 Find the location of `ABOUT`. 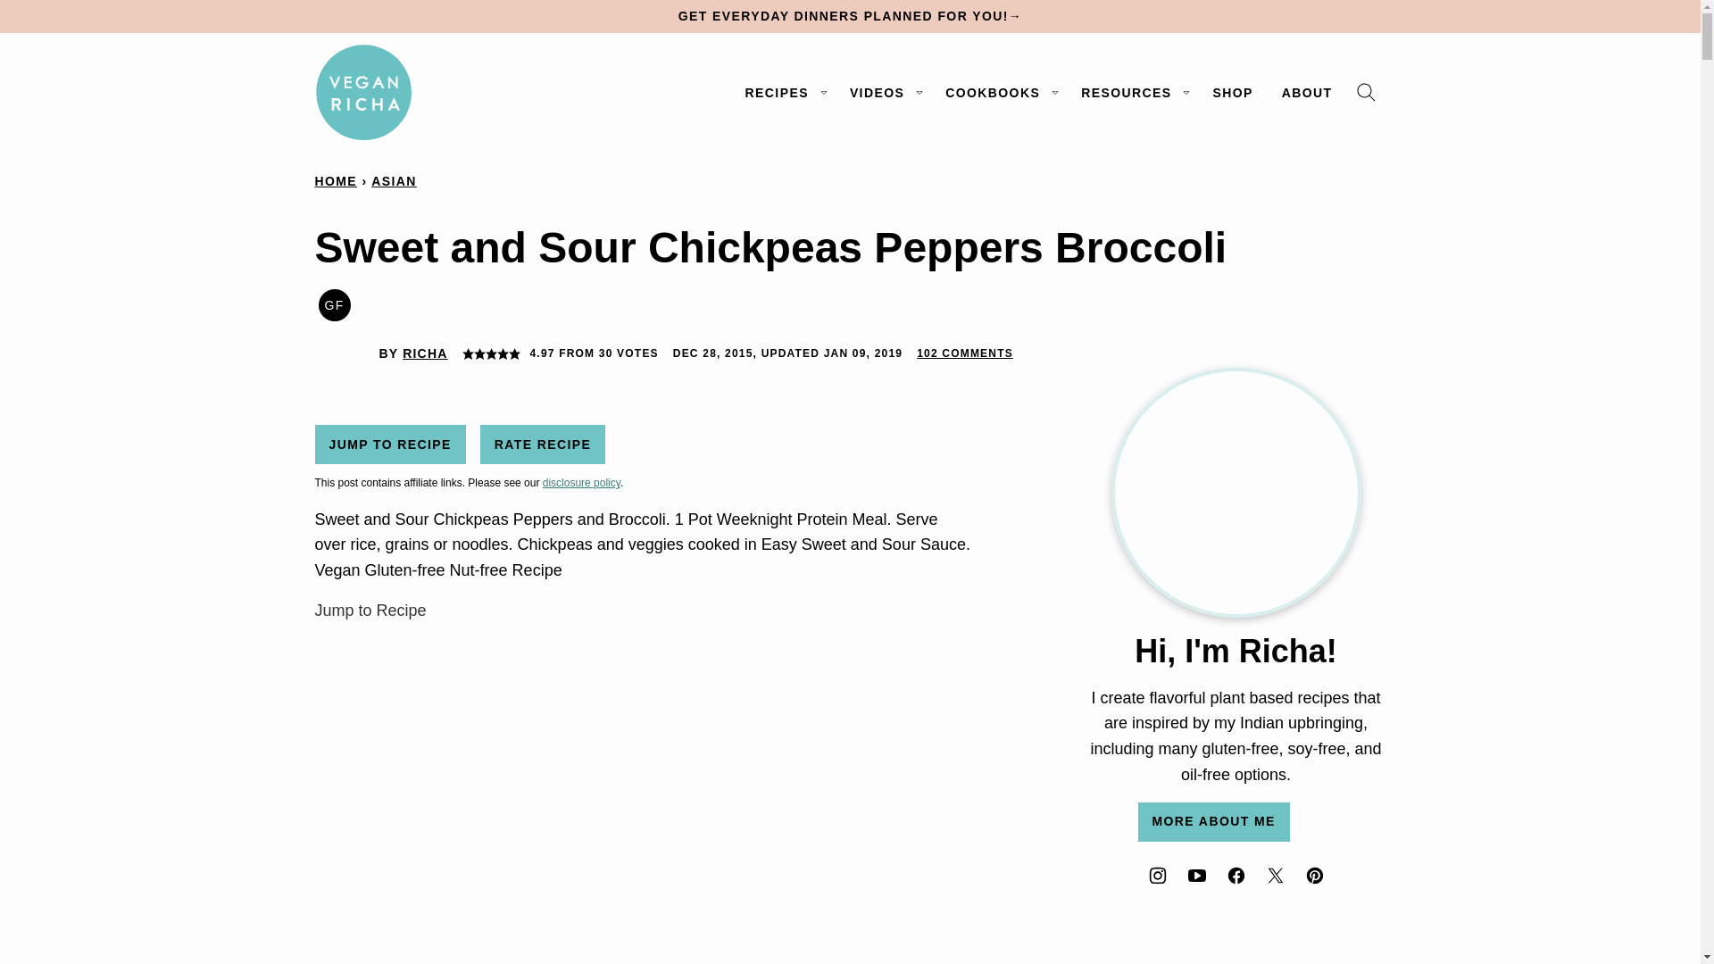

ABOUT is located at coordinates (1307, 93).